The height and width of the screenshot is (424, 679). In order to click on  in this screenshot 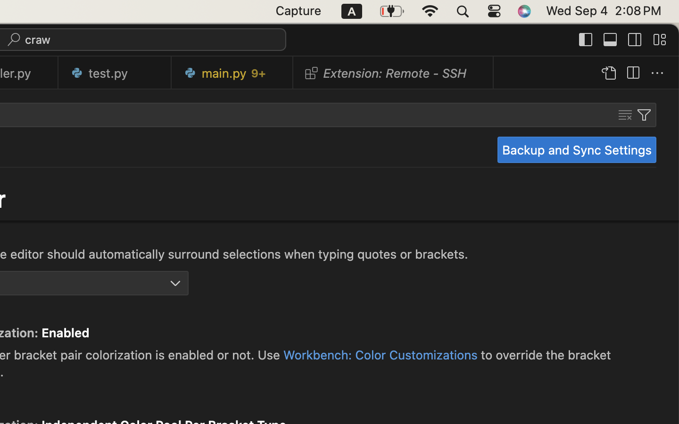, I will do `click(635, 40)`.